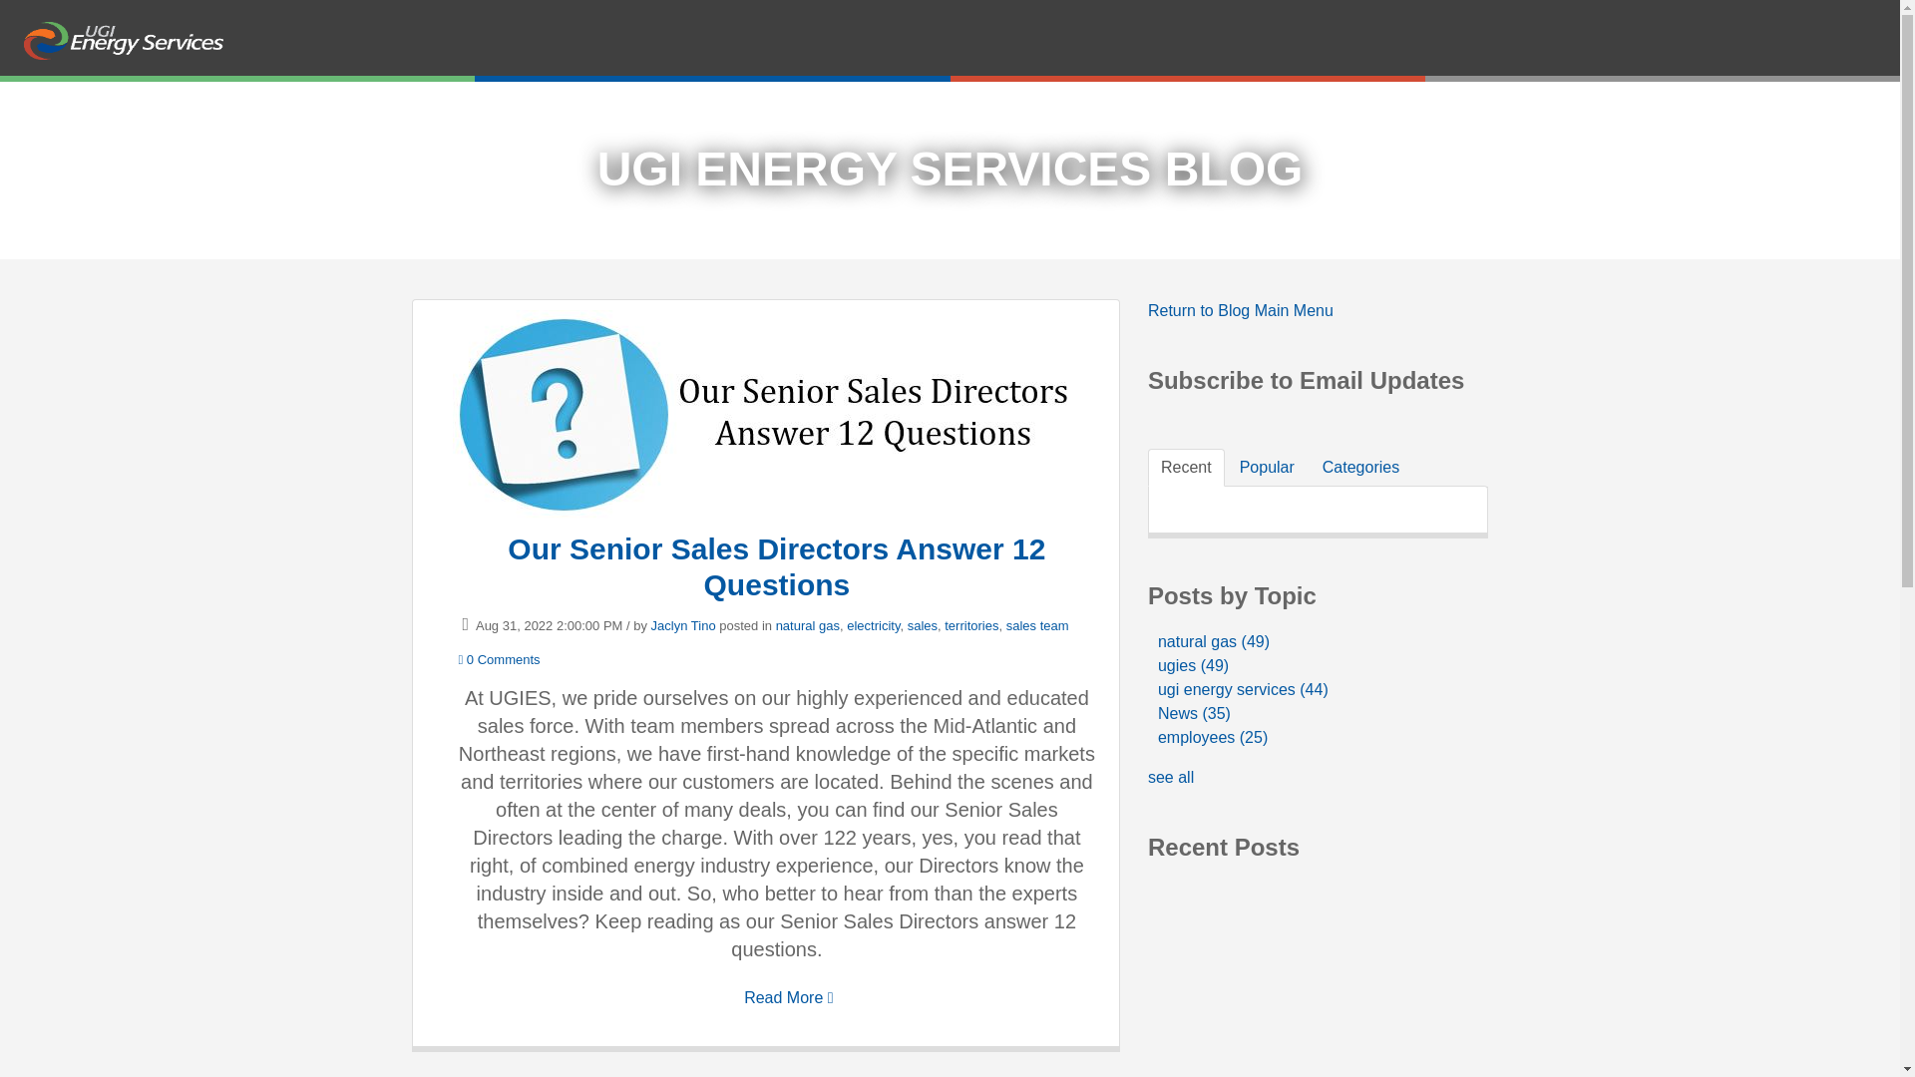 This screenshot has height=1077, width=1915. I want to click on Popular, so click(1267, 468).